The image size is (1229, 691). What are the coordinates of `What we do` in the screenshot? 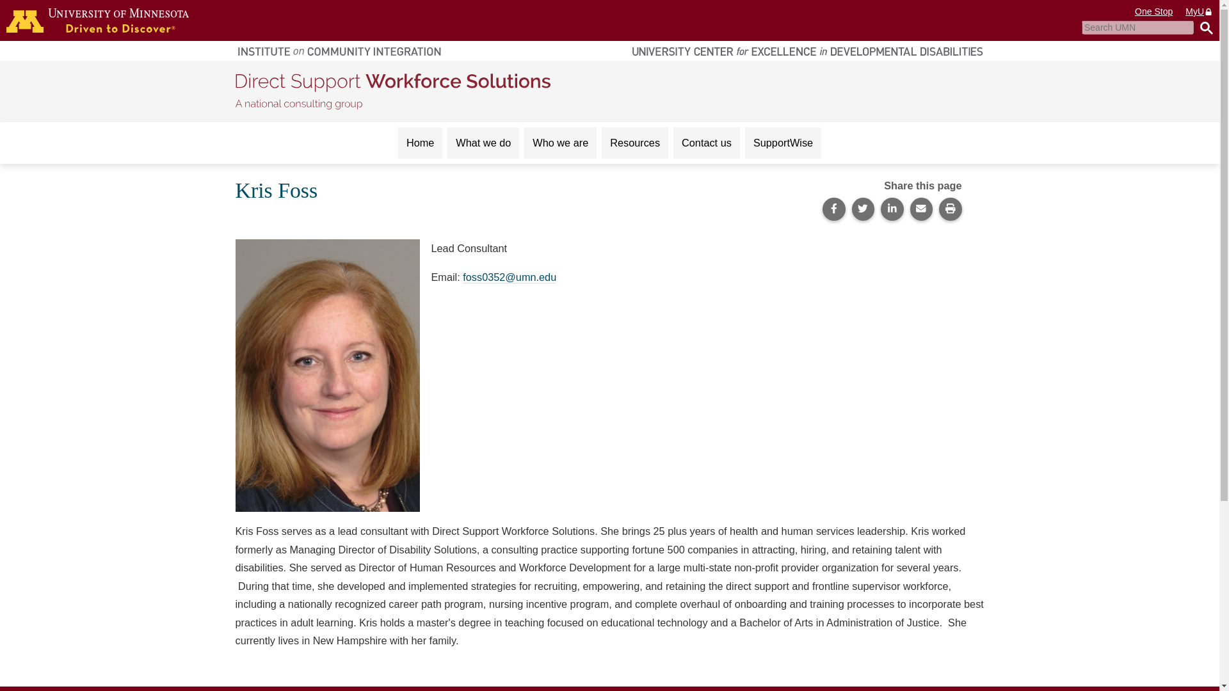 It's located at (483, 143).